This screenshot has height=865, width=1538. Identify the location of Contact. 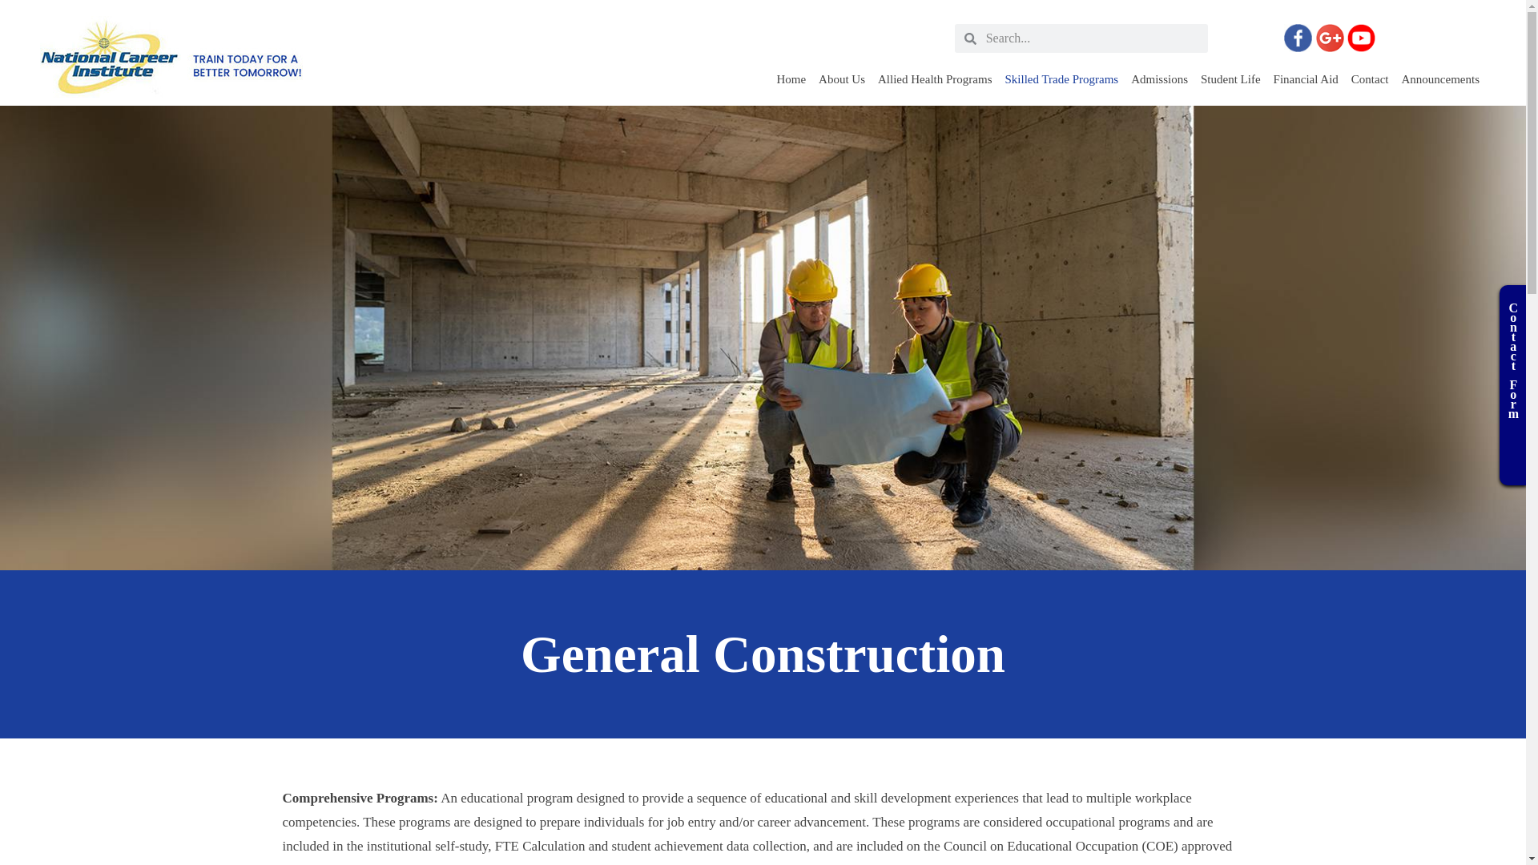
(1370, 78).